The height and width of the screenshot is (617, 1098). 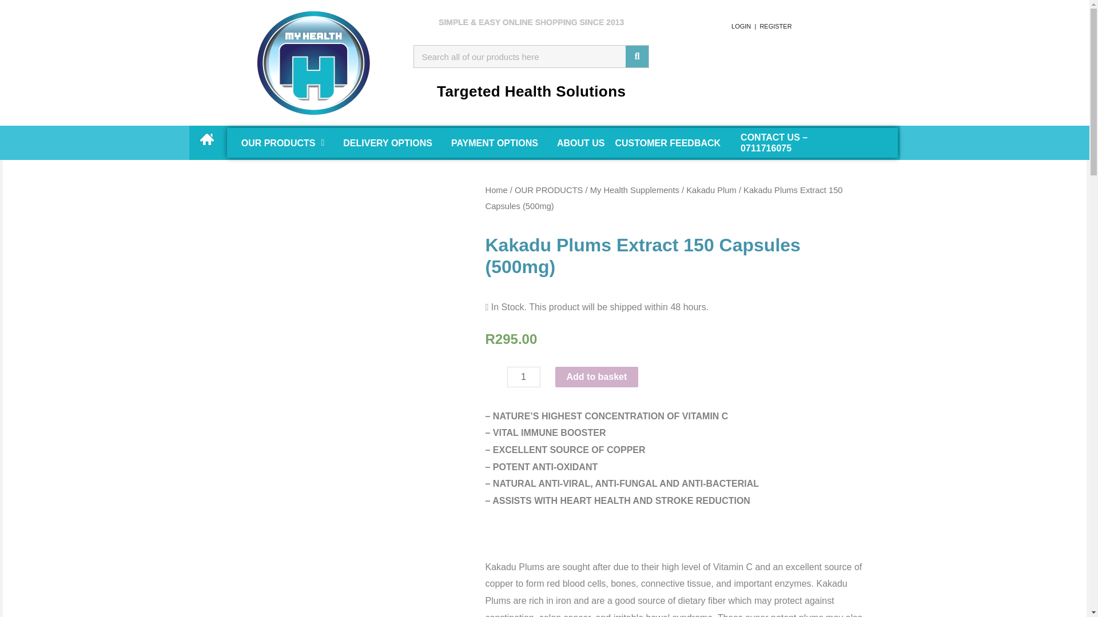 What do you see at coordinates (523, 377) in the screenshot?
I see `Qty` at bounding box center [523, 377].